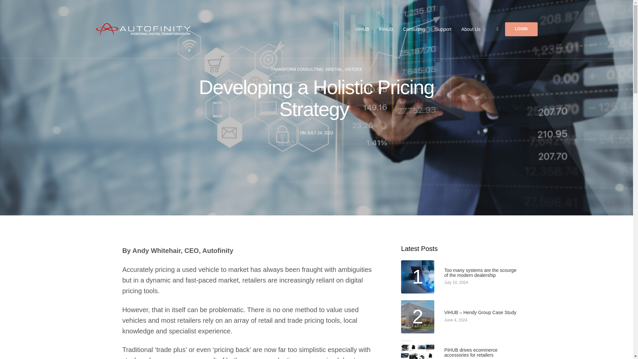 This screenshot has height=359, width=638. I want to click on 3, so click(418, 349).